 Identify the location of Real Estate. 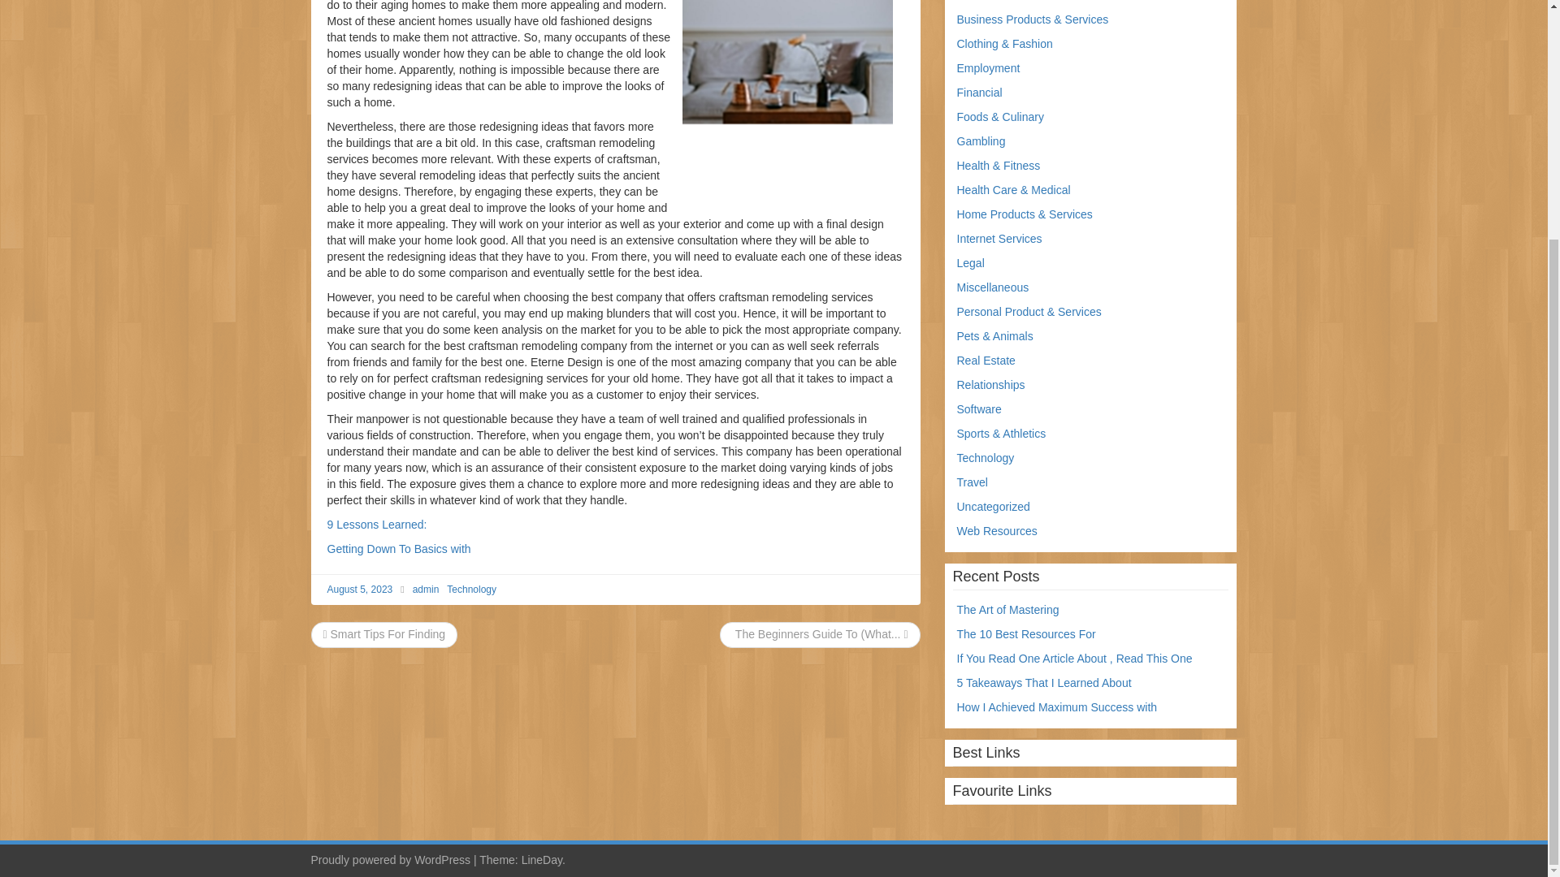
(986, 361).